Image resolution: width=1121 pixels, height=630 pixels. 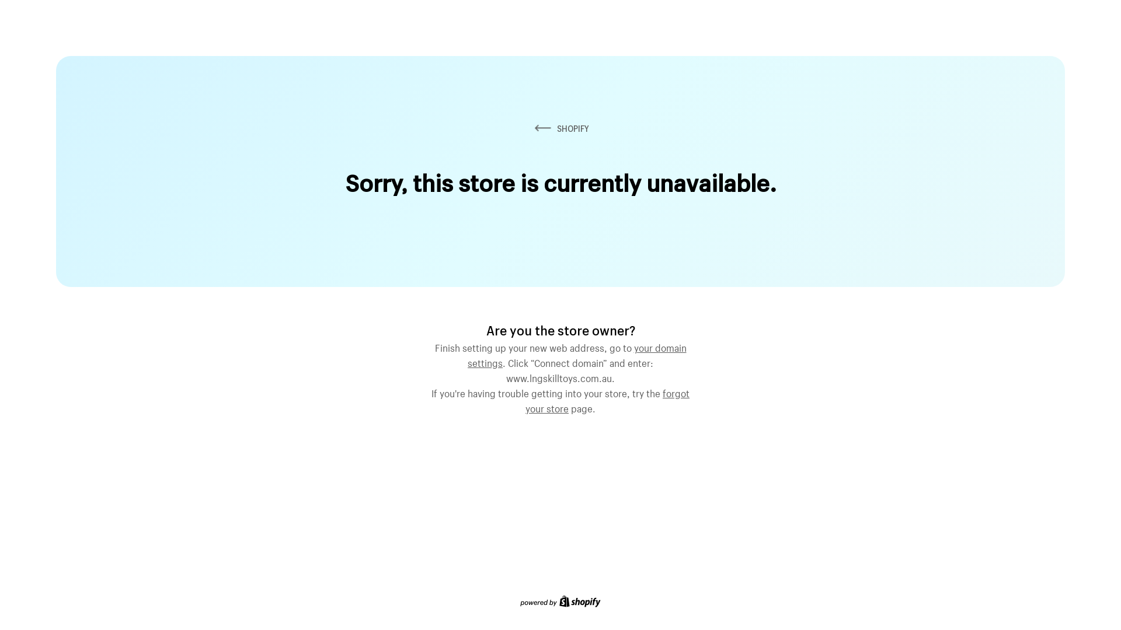 I want to click on your domain settings, so click(x=577, y=354).